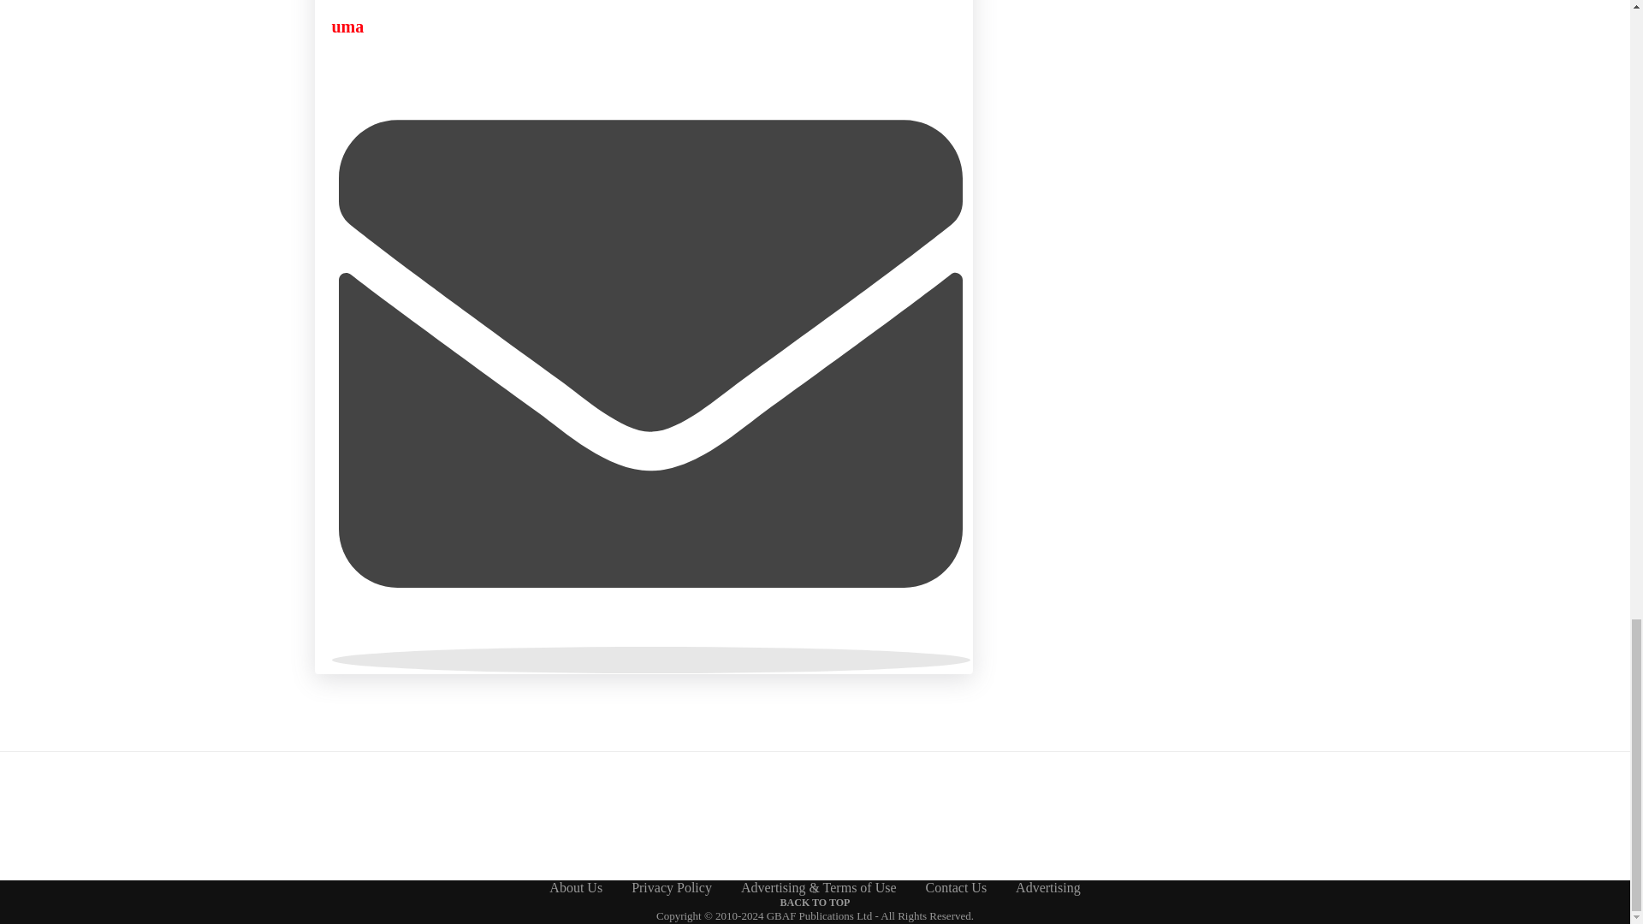 The height and width of the screenshot is (924, 1643). Describe the element at coordinates (1047, 888) in the screenshot. I see `Advertising` at that location.